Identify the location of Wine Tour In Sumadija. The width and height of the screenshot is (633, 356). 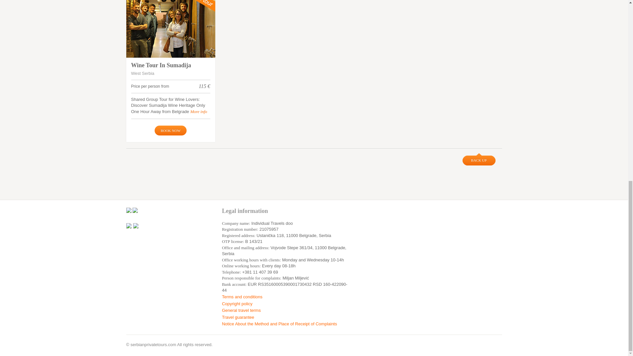
(170, 29).